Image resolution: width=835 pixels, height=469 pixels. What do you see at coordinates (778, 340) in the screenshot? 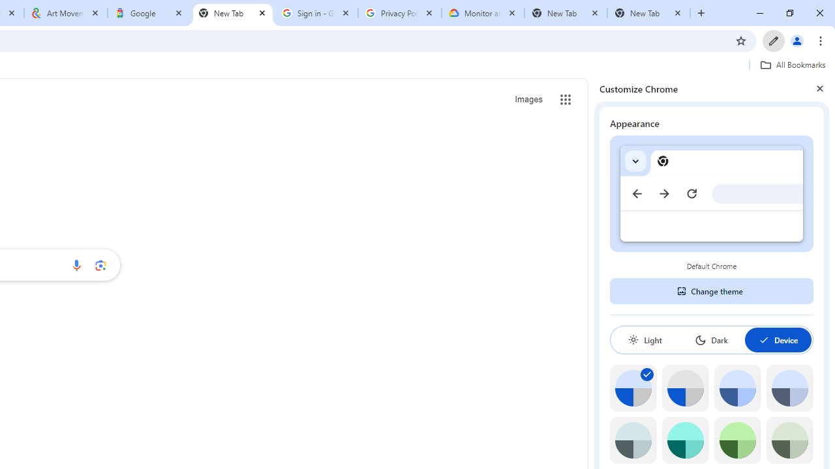
I see `Device` at bounding box center [778, 340].